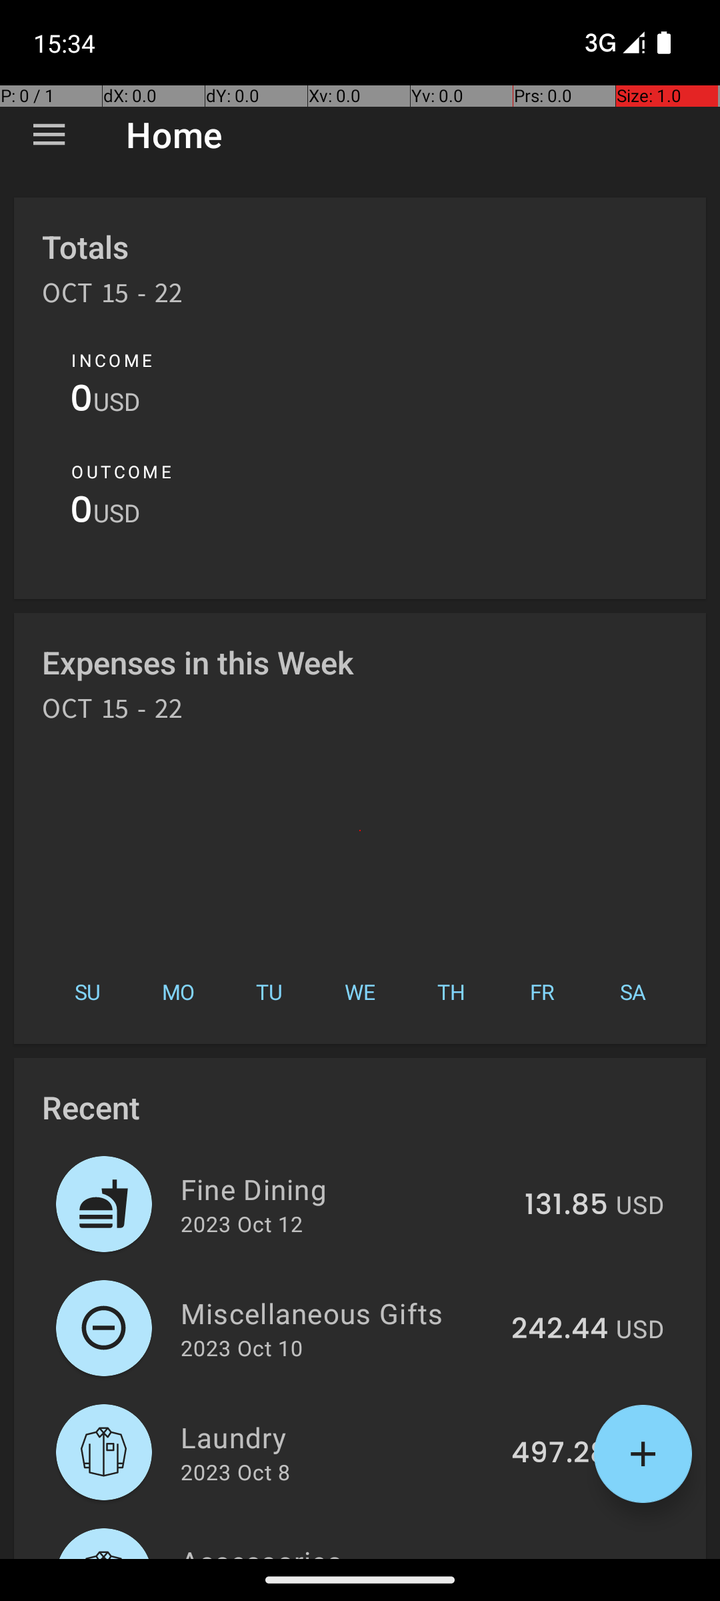 The image size is (720, 1601). I want to click on 233.62, so click(561, 1557).